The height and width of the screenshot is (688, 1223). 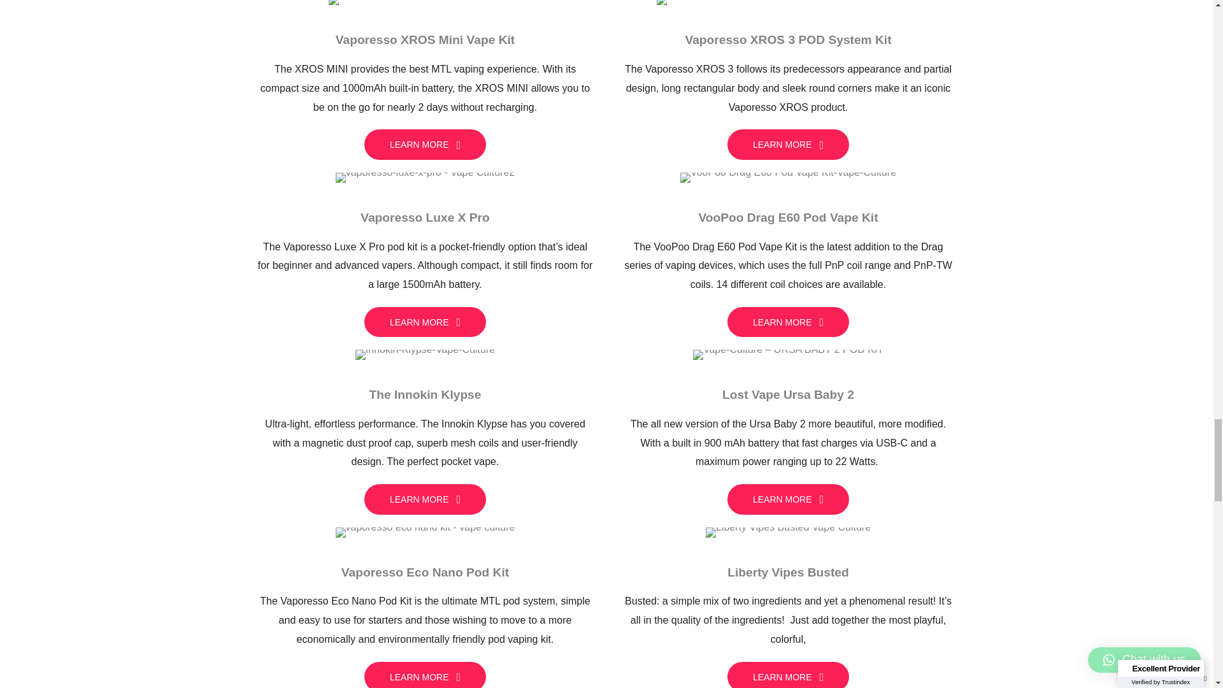 I want to click on LEARN MORE, so click(x=788, y=144).